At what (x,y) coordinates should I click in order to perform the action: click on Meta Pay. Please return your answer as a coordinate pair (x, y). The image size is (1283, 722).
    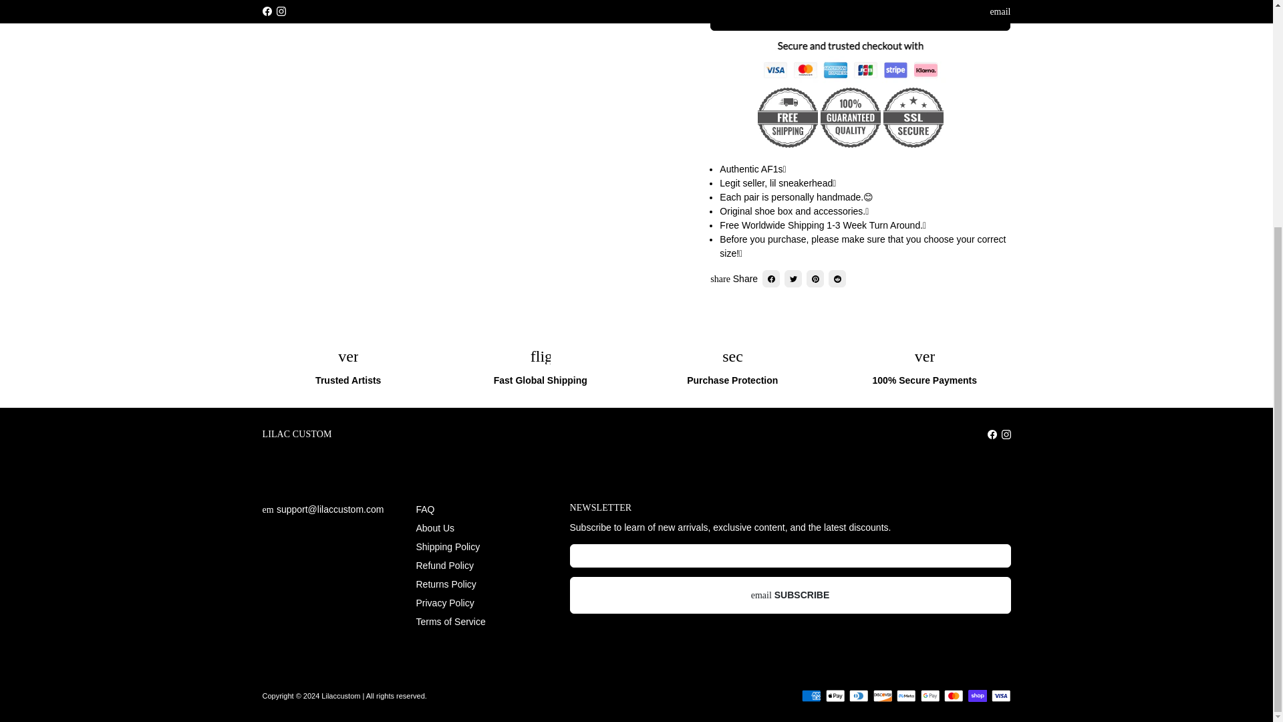
    Looking at the image, I should click on (906, 695).